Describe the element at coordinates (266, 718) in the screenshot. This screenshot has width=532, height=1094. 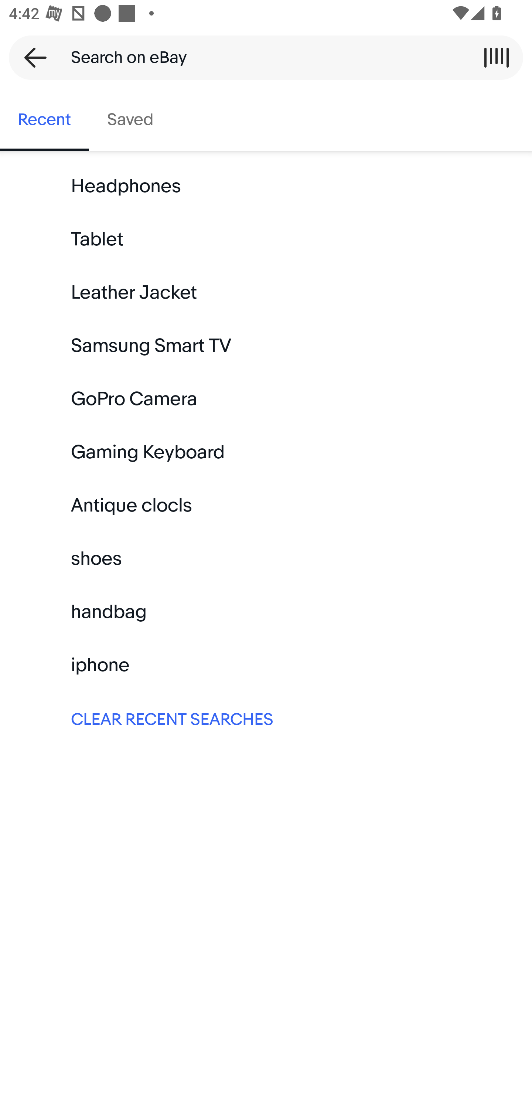
I see `CLEAR RECENT SEARCHES` at that location.